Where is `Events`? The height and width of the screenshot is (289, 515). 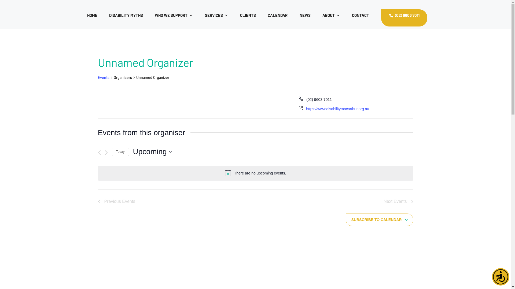 Events is located at coordinates (104, 78).